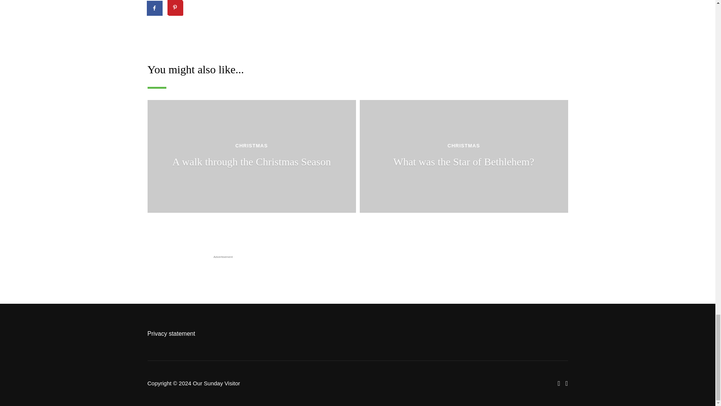 The image size is (721, 406). Describe the element at coordinates (167, 32) in the screenshot. I see `CHRISTMAS` at that location.